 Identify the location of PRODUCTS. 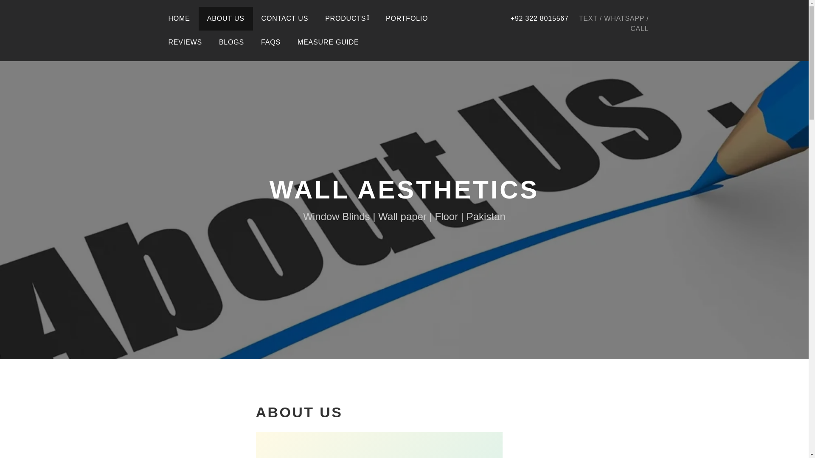
(347, 19).